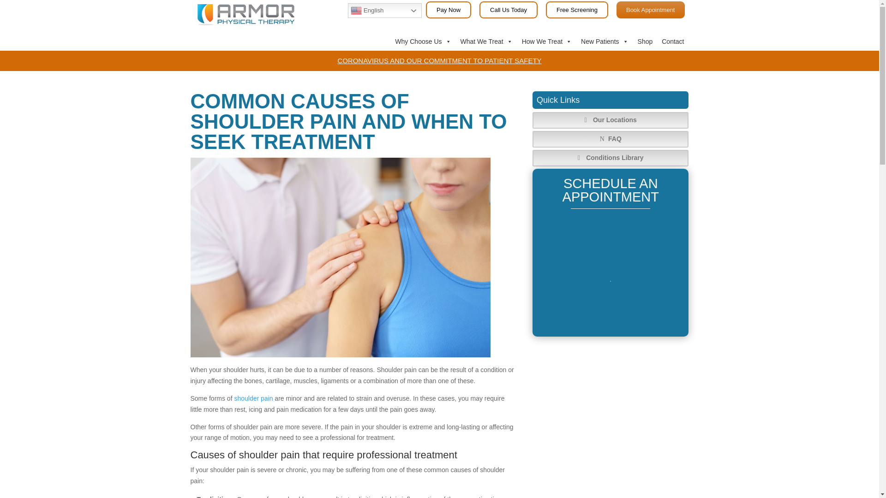 The height and width of the screenshot is (498, 886). What do you see at coordinates (449, 10) in the screenshot?
I see `Pay Now` at bounding box center [449, 10].